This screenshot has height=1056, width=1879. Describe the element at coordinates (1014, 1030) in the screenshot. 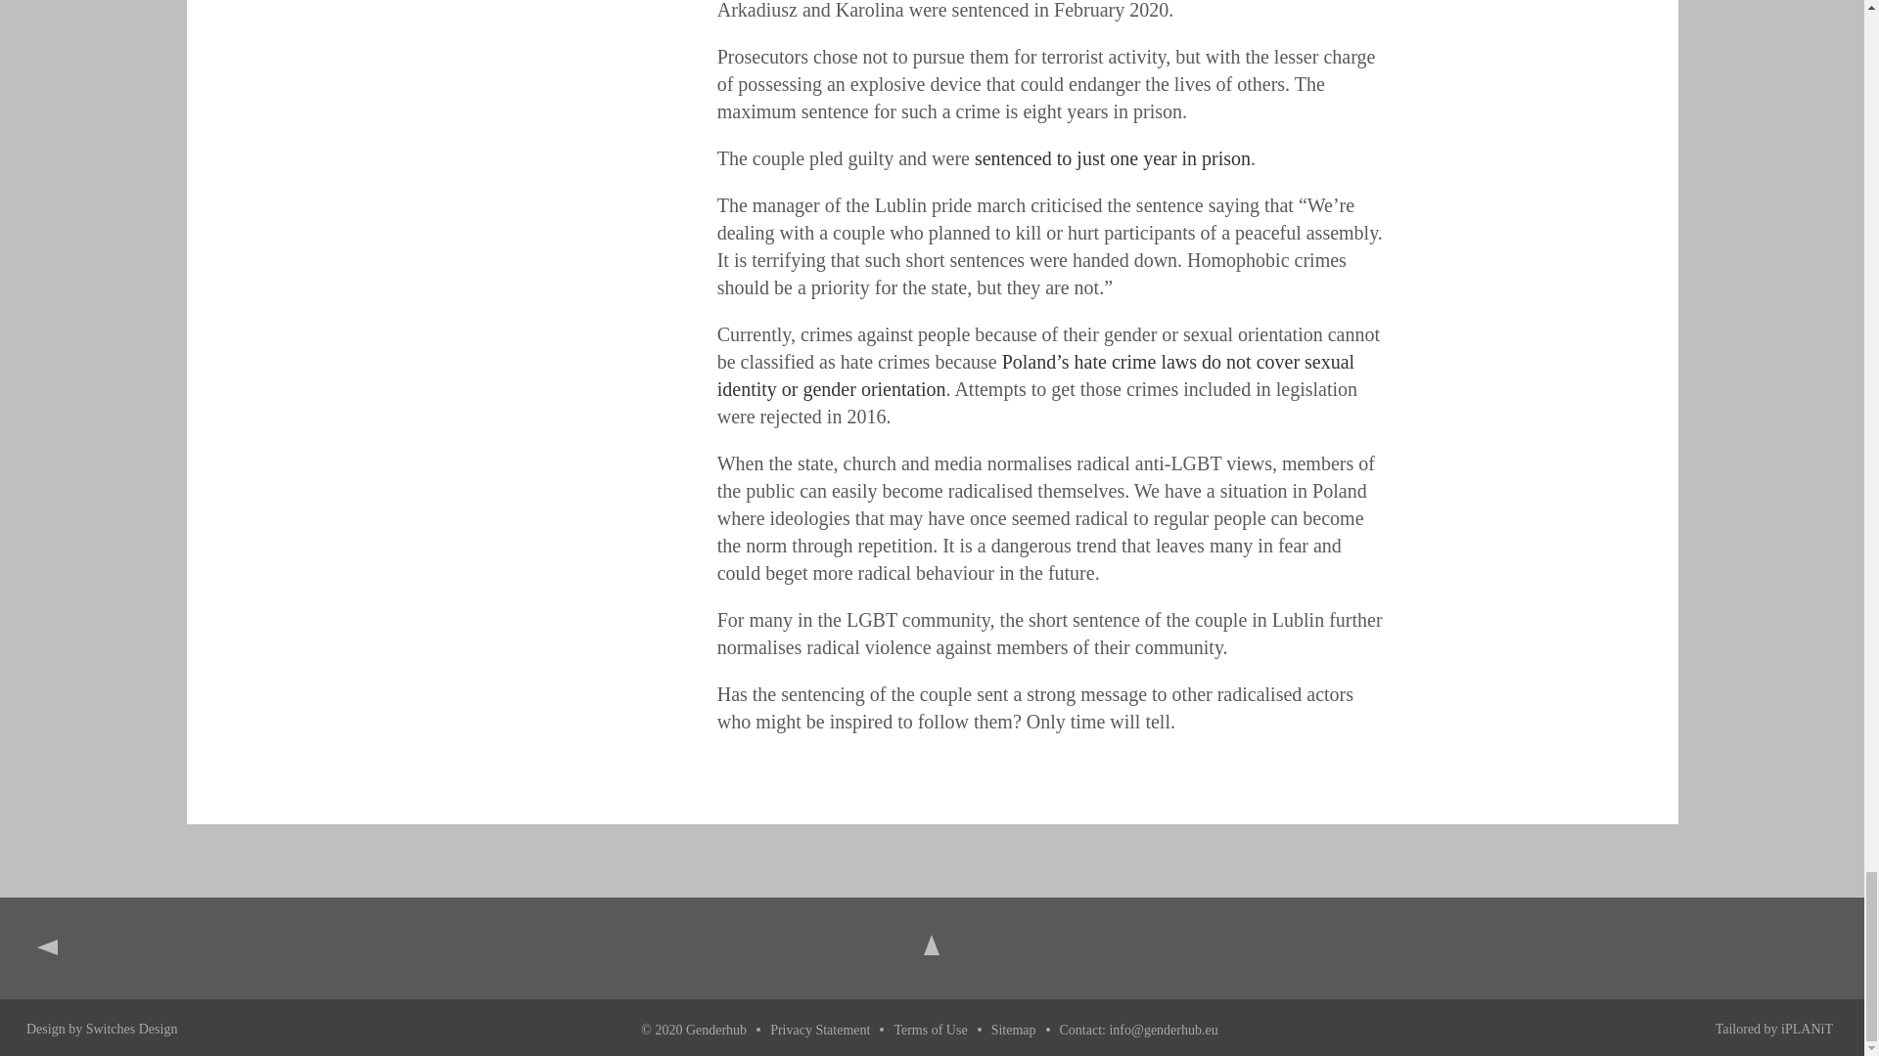

I see `Sitemap` at that location.